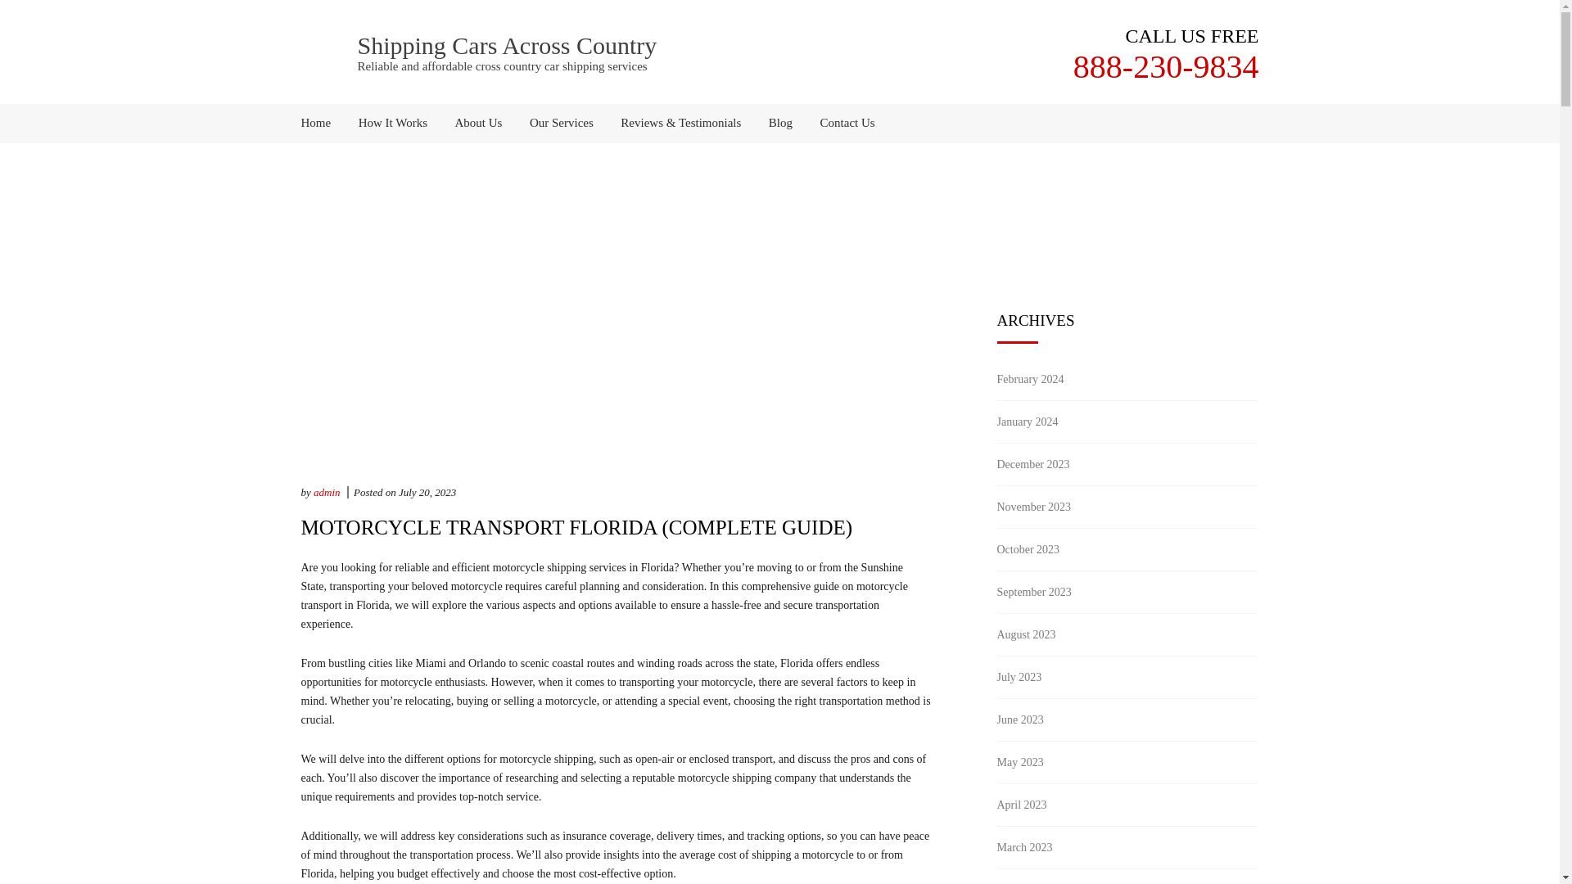 This screenshot has width=1572, height=884. What do you see at coordinates (393, 123) in the screenshot?
I see `How It Works` at bounding box center [393, 123].